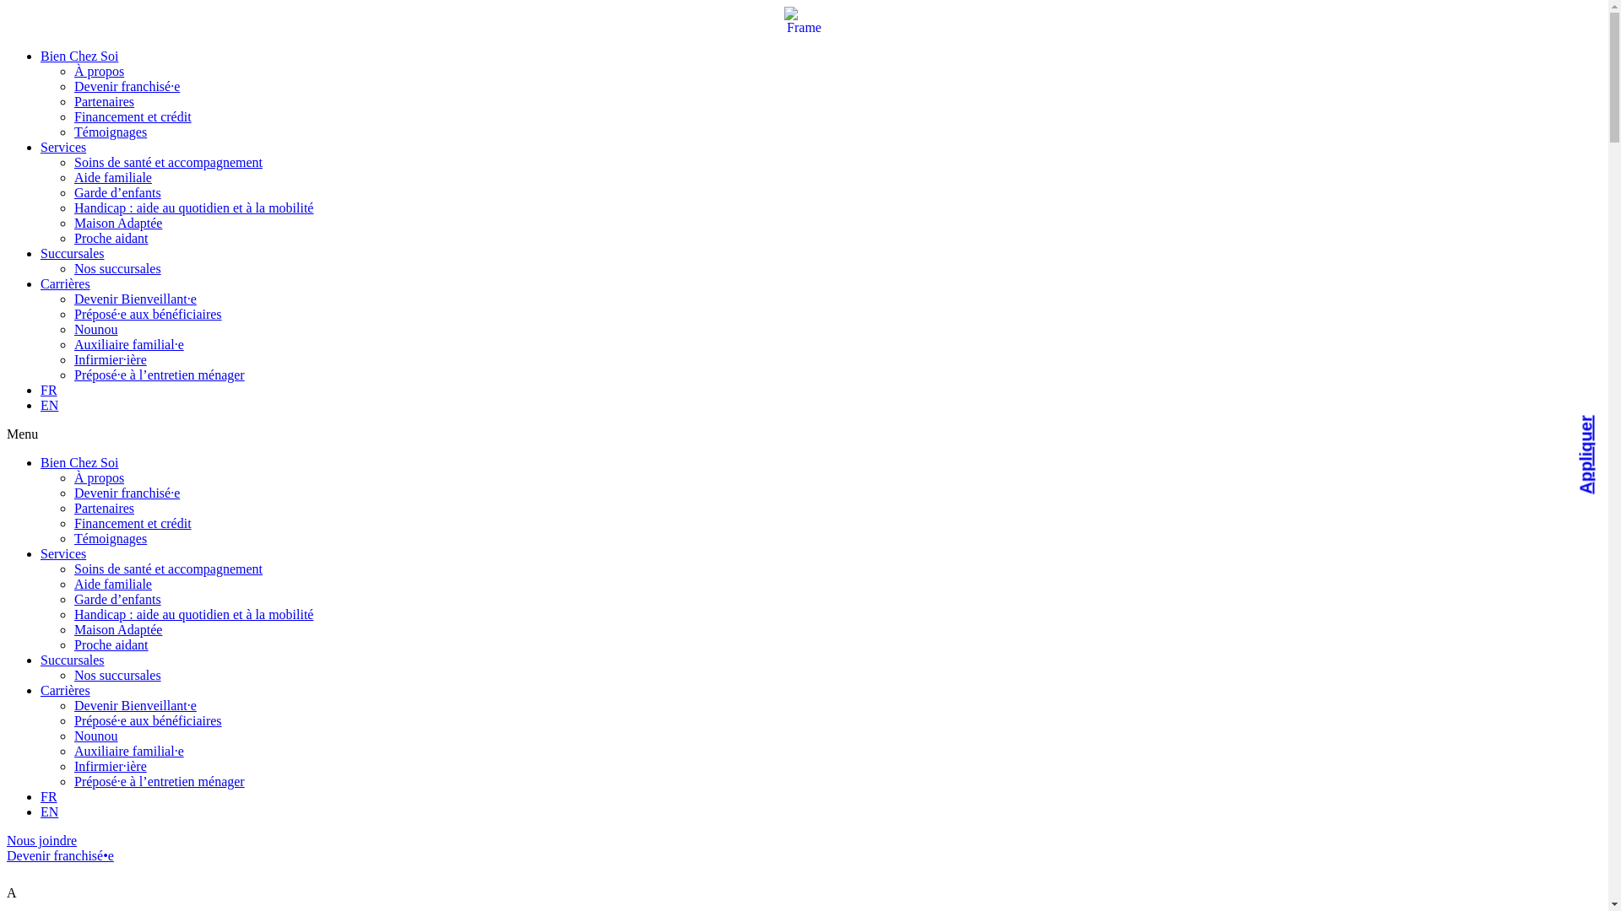 The image size is (1621, 911). I want to click on Aide familiale, so click(113, 584).